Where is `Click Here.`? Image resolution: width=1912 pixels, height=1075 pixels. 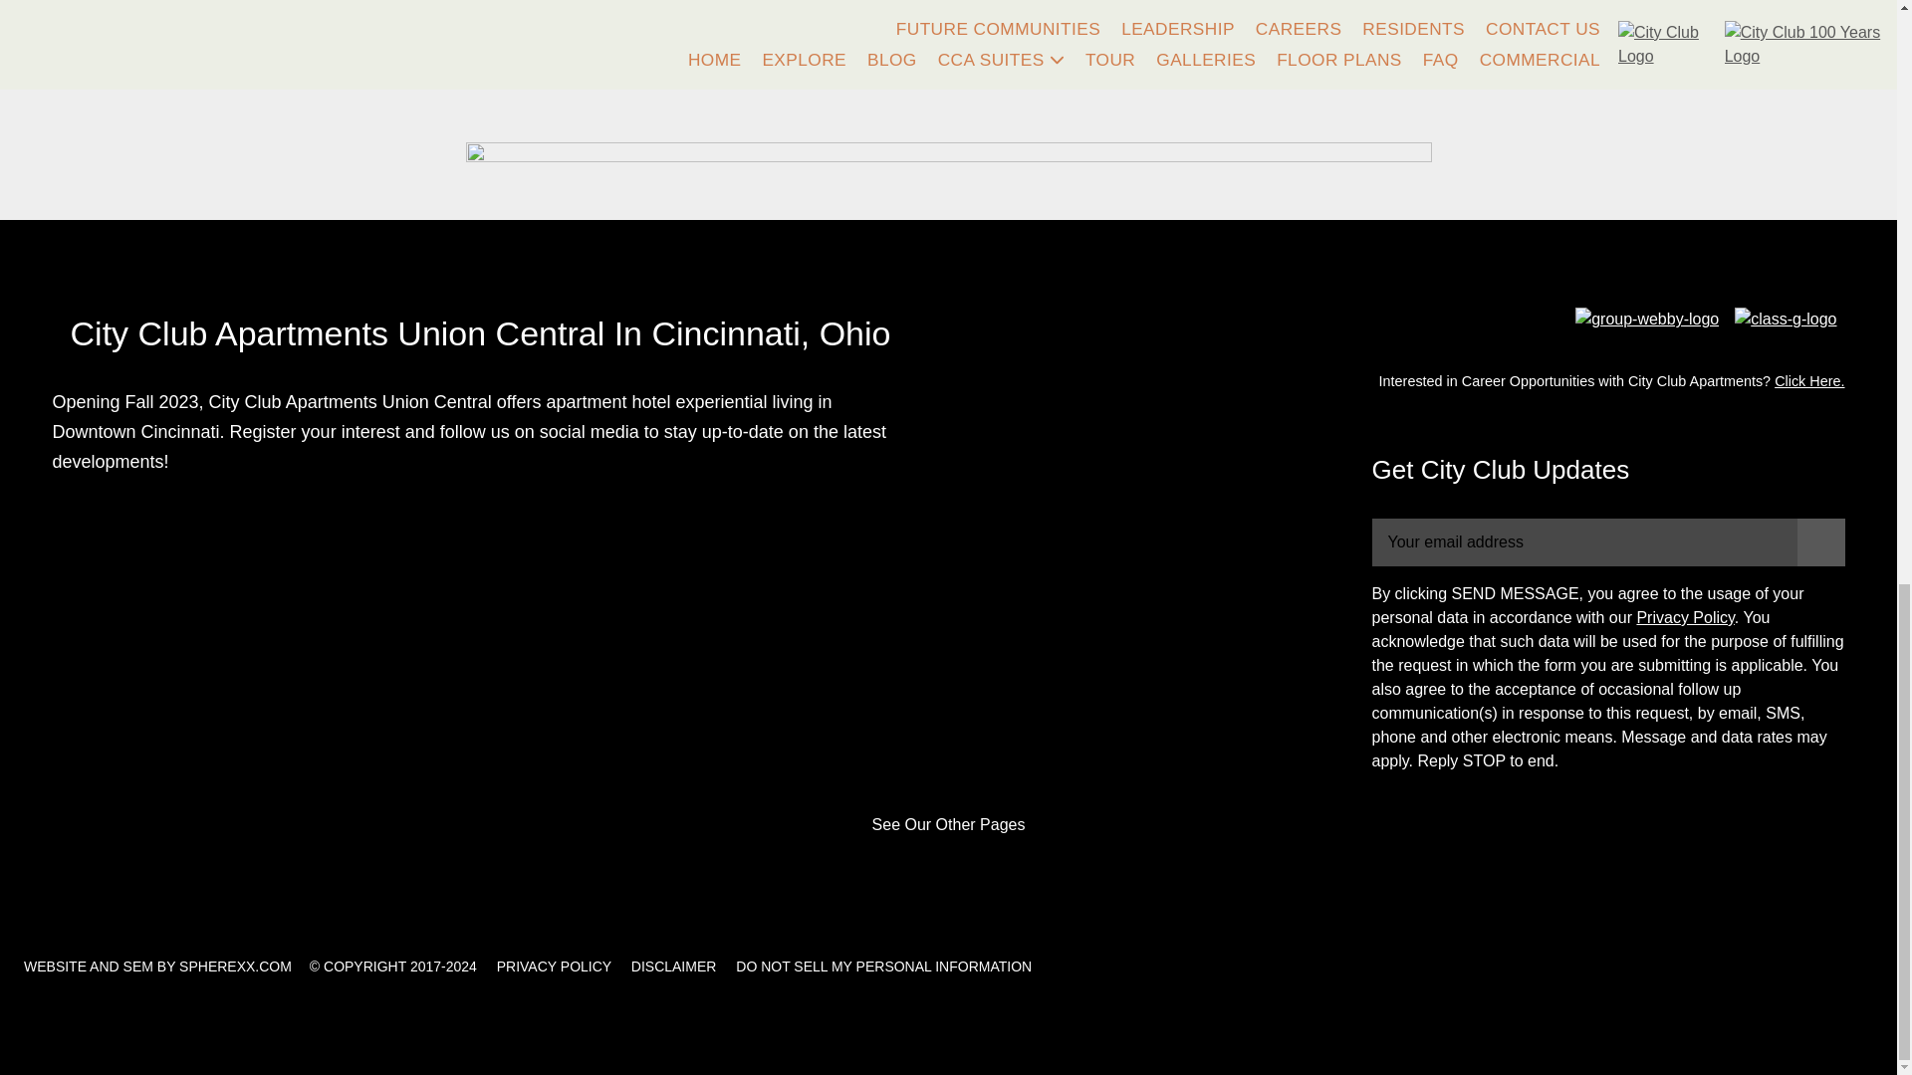 Click Here. is located at coordinates (1808, 380).